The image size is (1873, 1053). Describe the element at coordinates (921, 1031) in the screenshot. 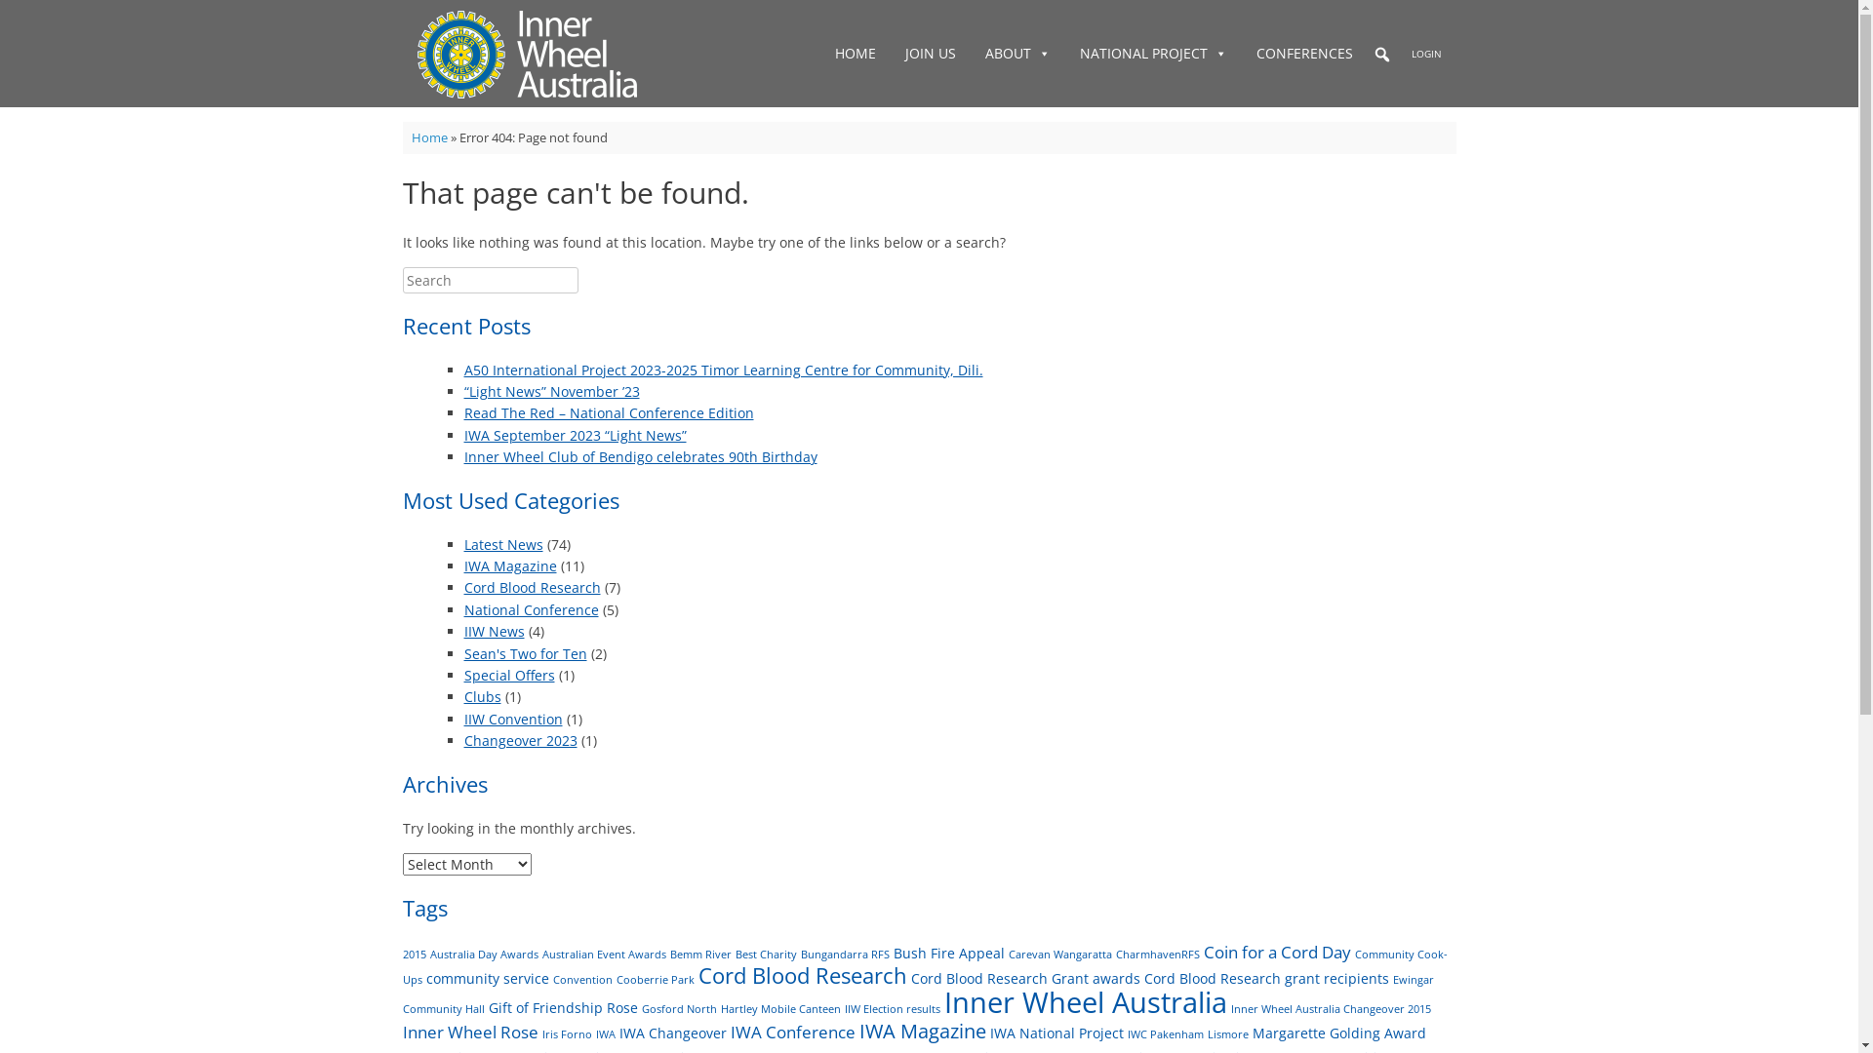

I see `IWA Magazine` at that location.